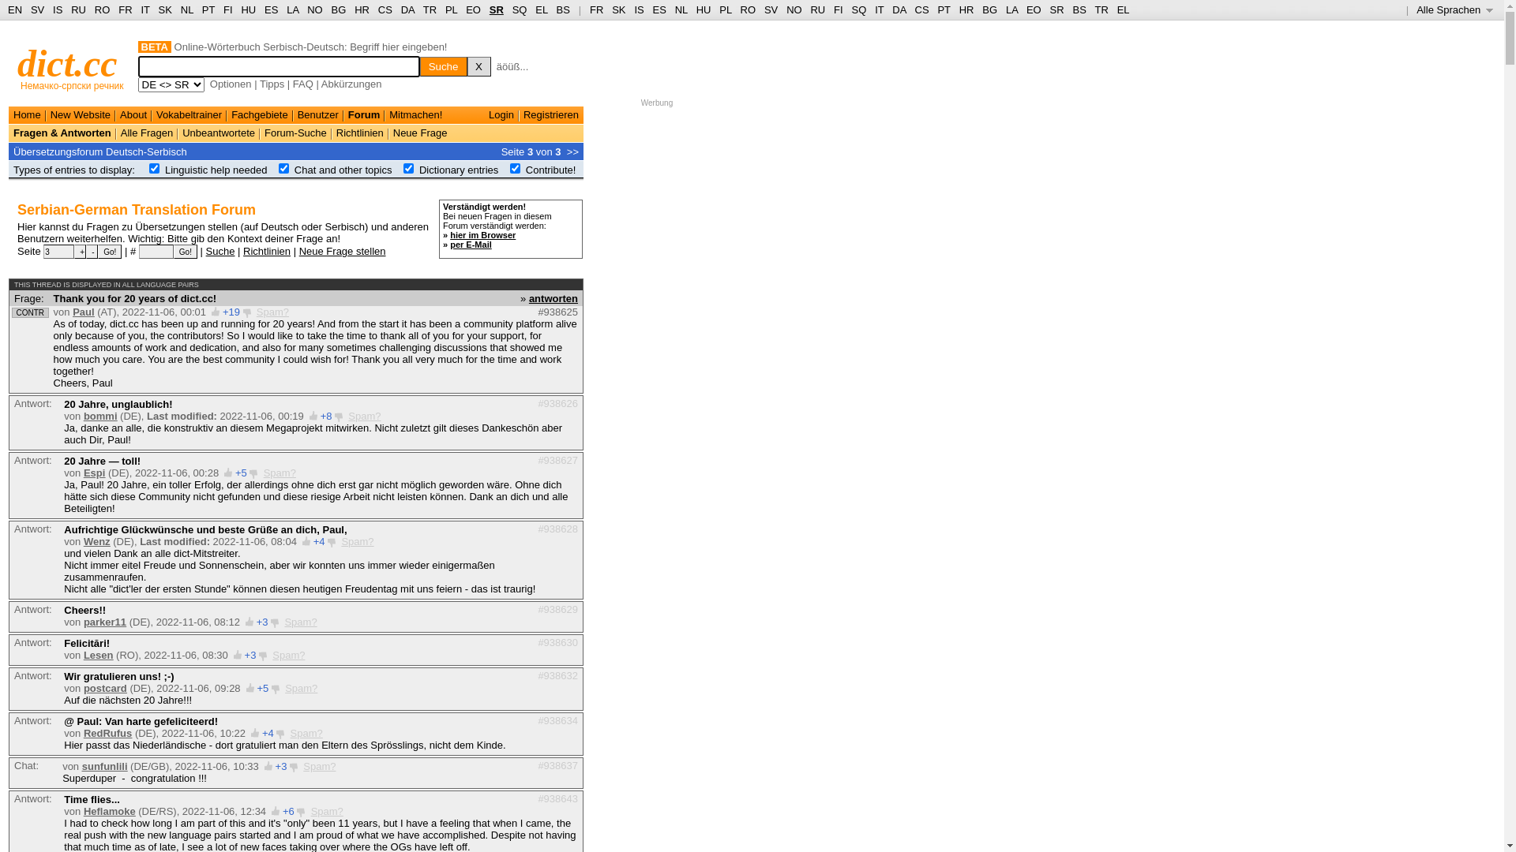  I want to click on Forum-Suche, so click(295, 133).